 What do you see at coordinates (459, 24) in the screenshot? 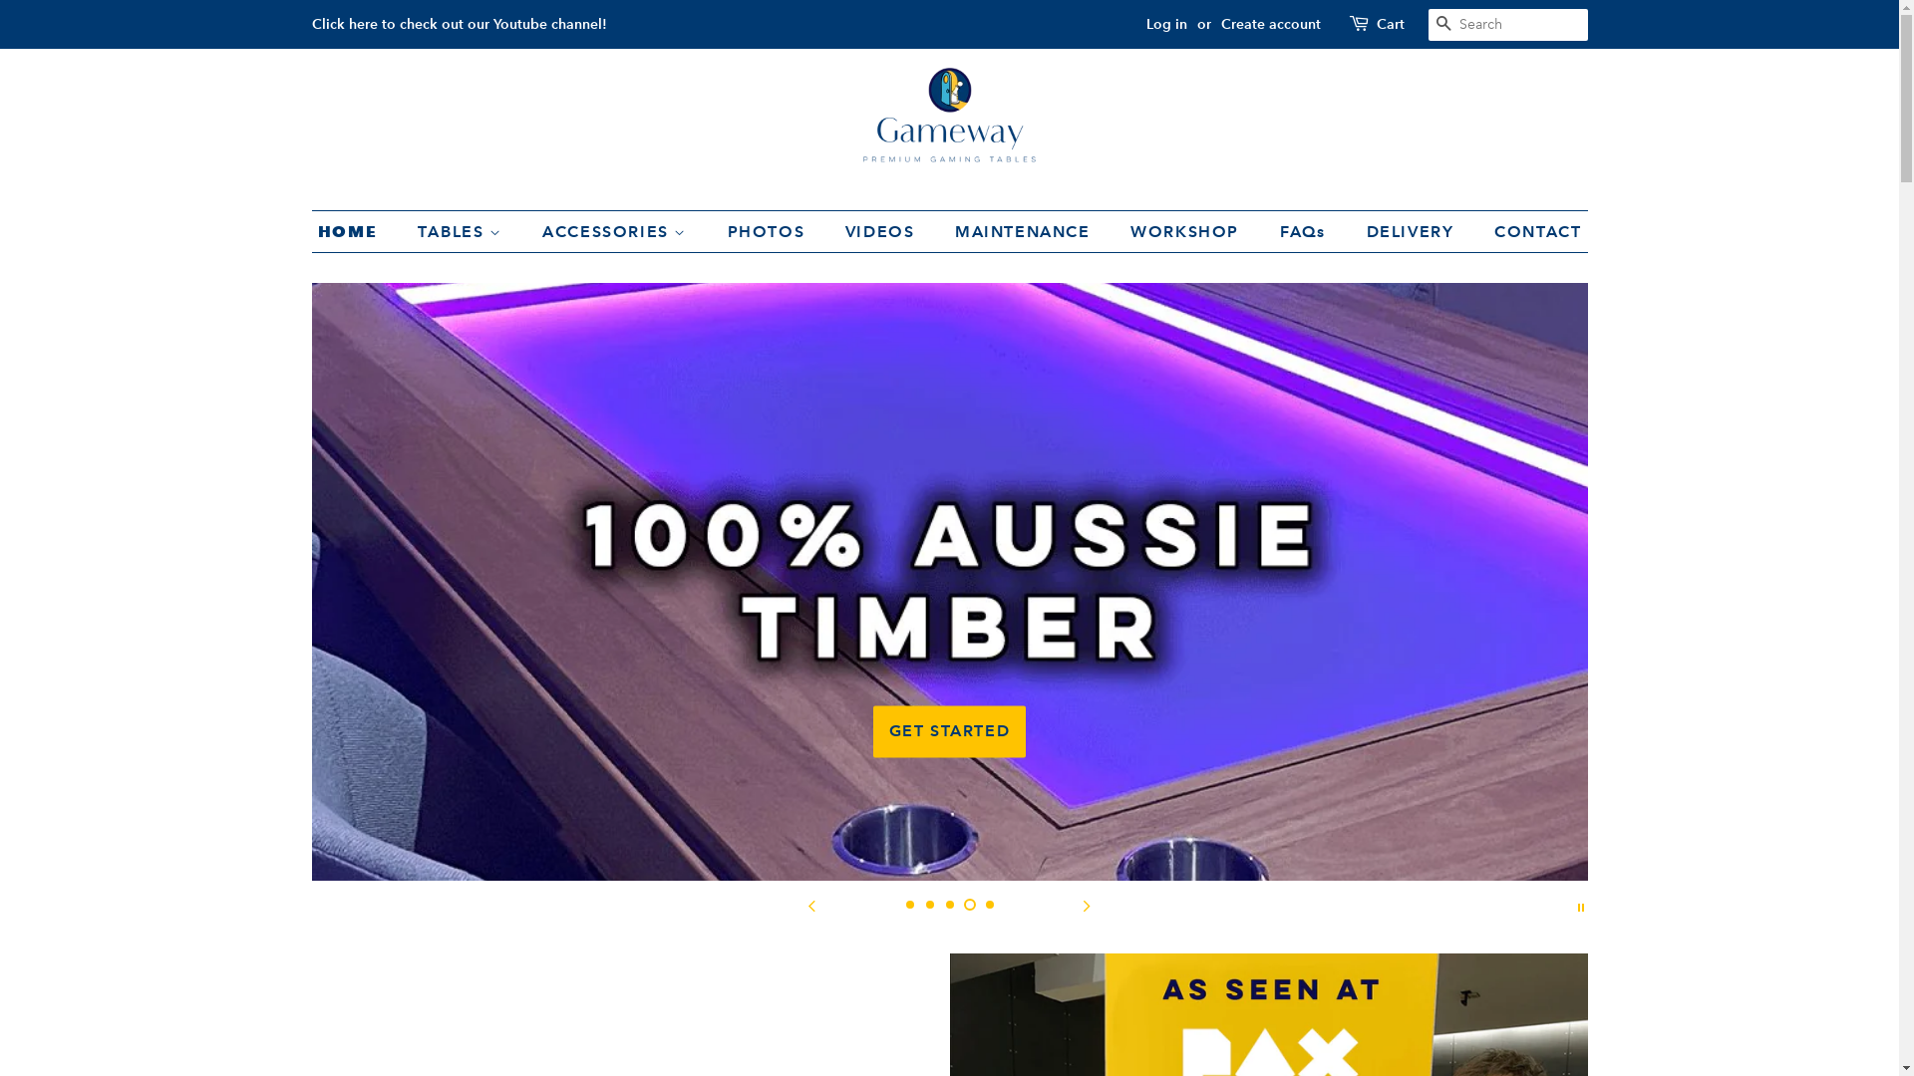
I see `Click here to check out our Youtube channel!` at bounding box center [459, 24].